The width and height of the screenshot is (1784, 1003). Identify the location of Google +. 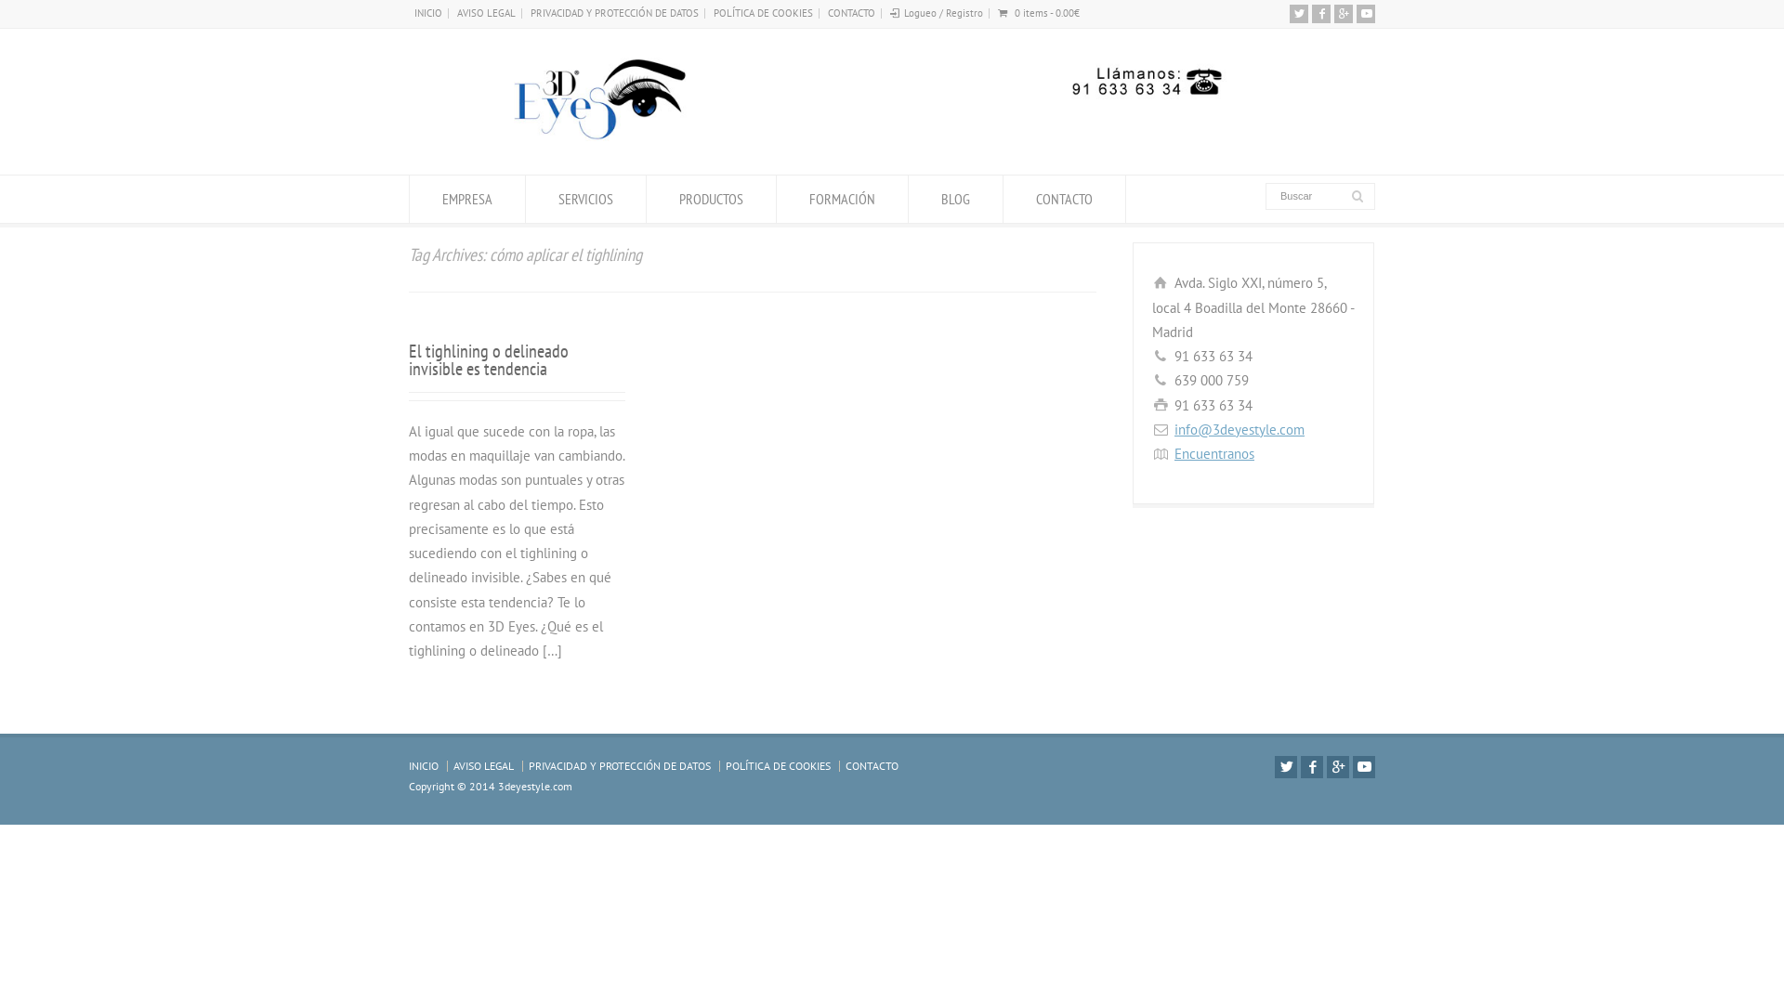
(1338, 767).